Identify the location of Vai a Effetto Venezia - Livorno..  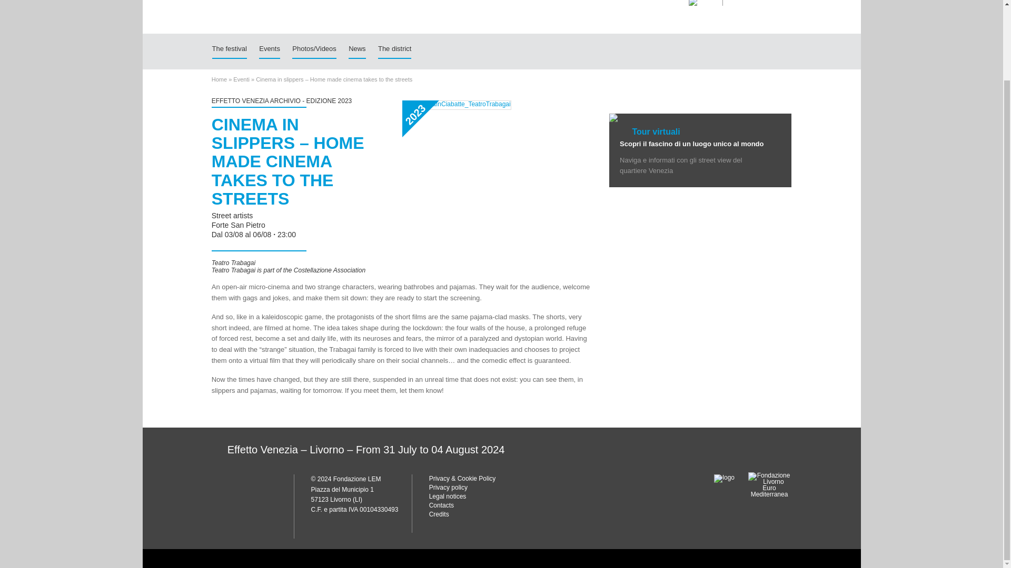
(219, 79).